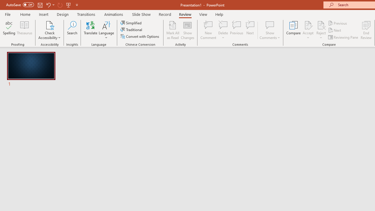 The width and height of the screenshot is (375, 211). What do you see at coordinates (270, 30) in the screenshot?
I see `Show Comments` at bounding box center [270, 30].